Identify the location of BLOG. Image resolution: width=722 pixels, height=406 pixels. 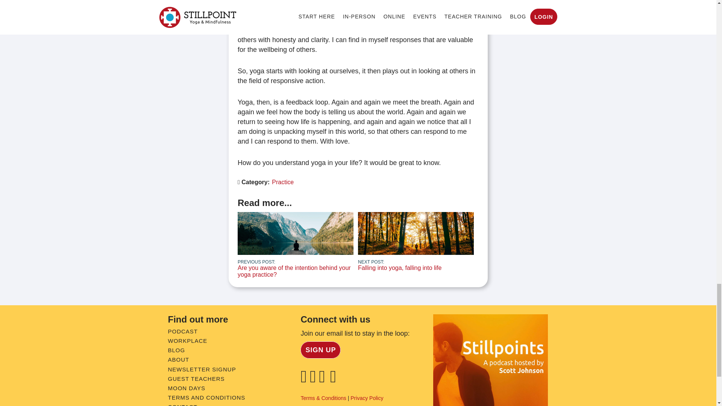
(176, 350).